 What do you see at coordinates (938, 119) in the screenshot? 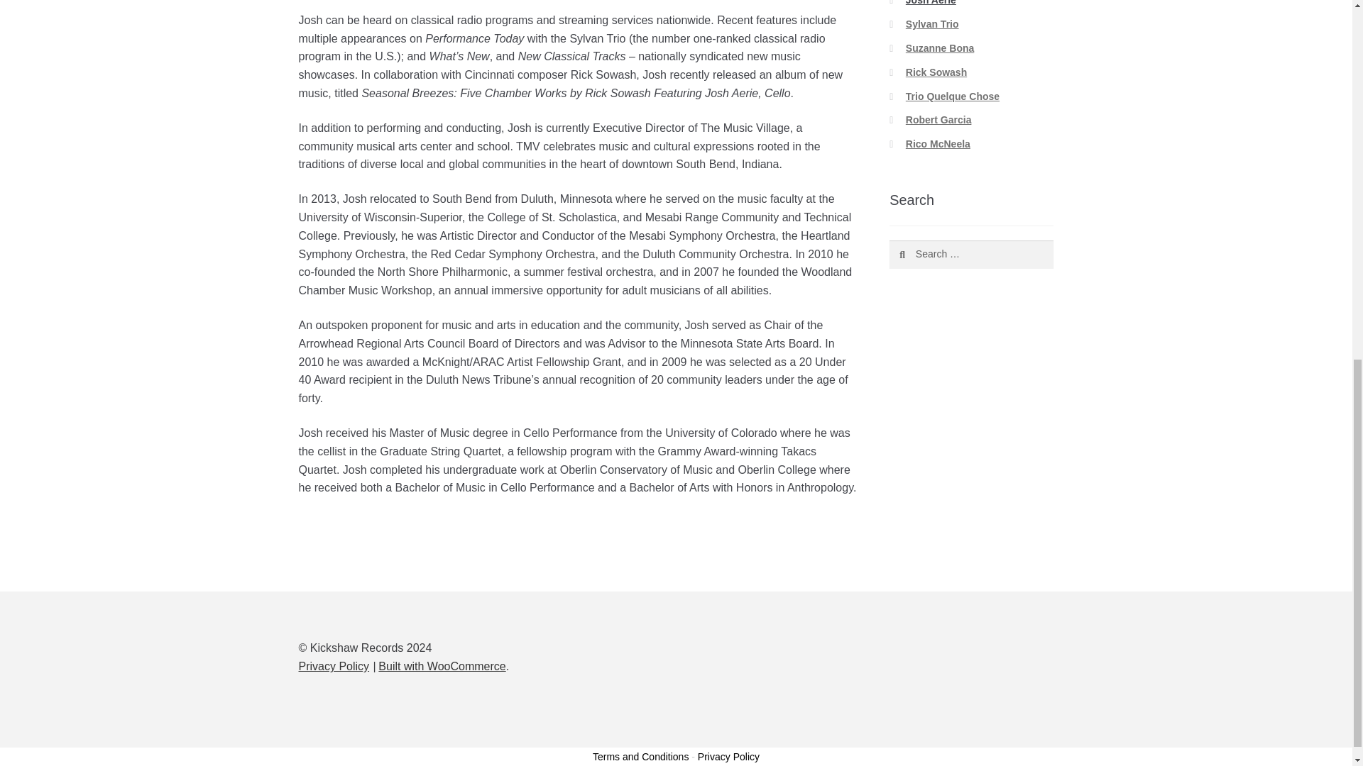
I see `Robert Garcia` at bounding box center [938, 119].